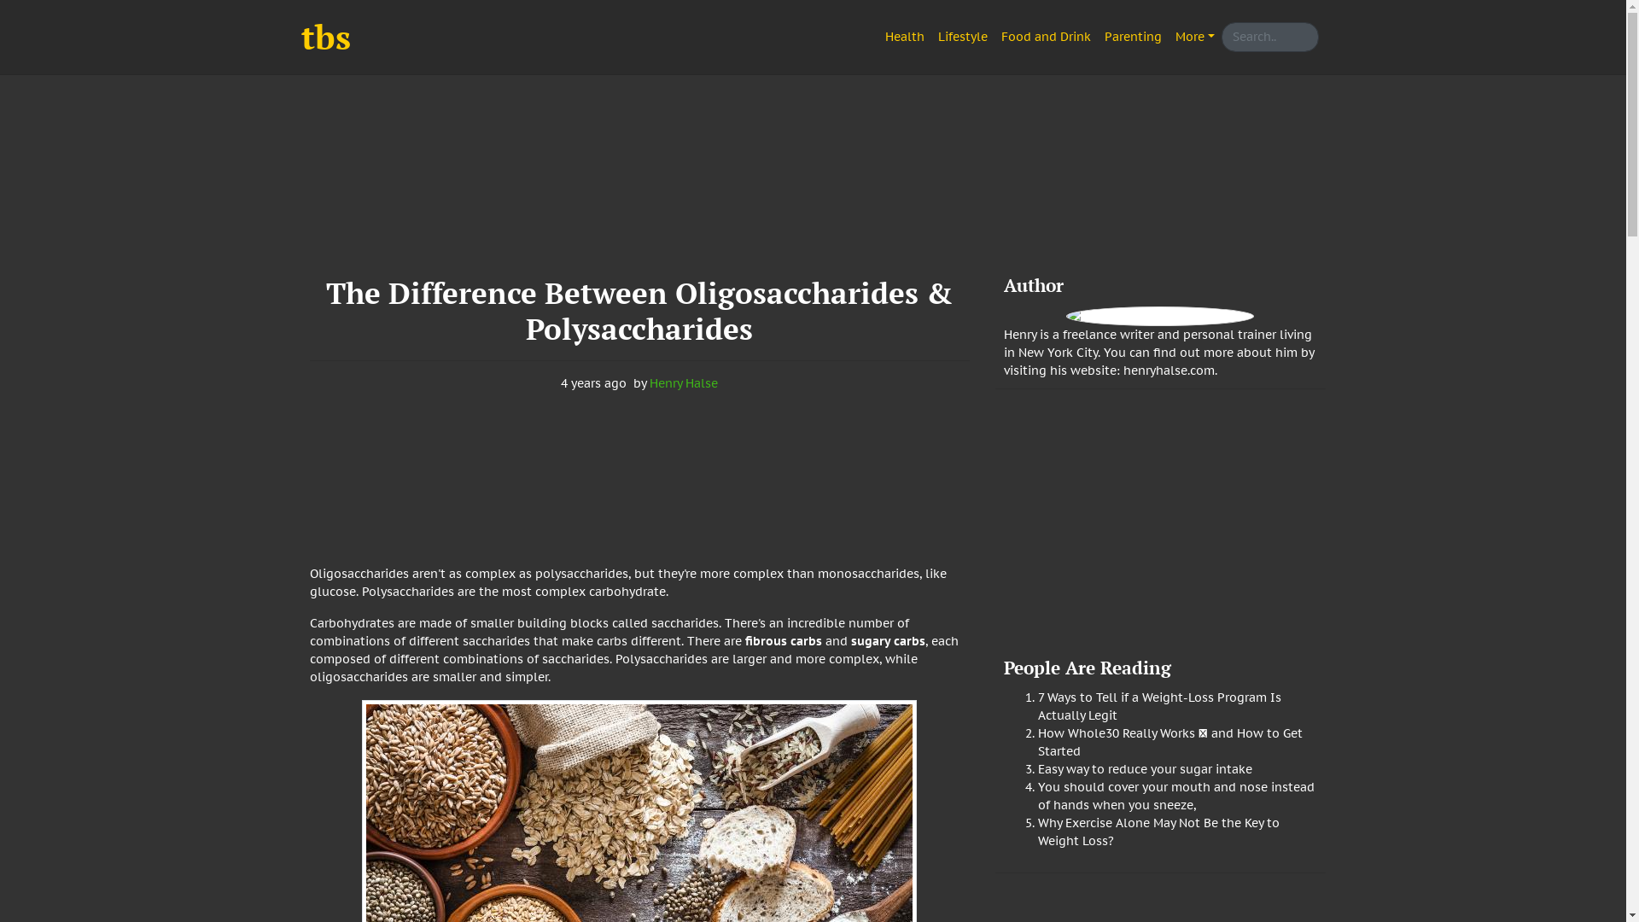 The image size is (1639, 922). What do you see at coordinates (1159, 707) in the screenshot?
I see `7 Ways to Tell if a Weight-Loss Program Is Actually Legit` at bounding box center [1159, 707].